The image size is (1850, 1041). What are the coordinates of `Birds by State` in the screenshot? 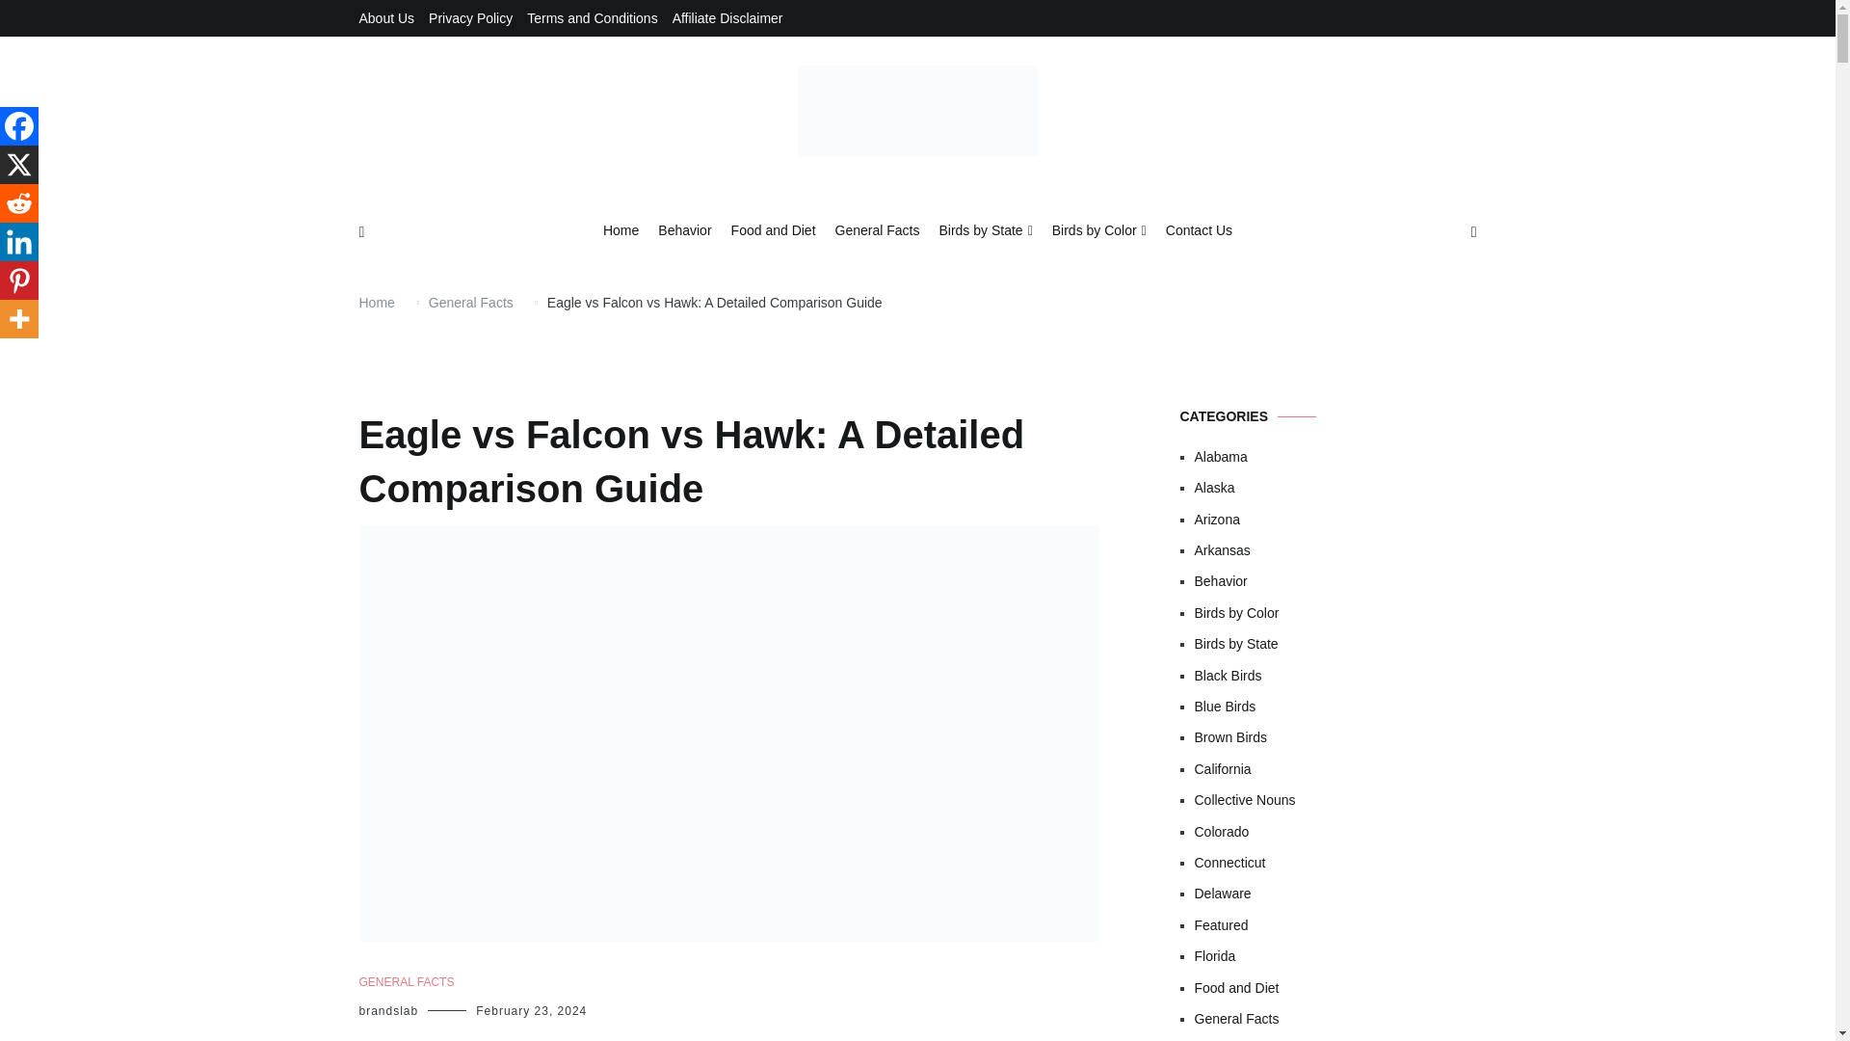 It's located at (985, 231).